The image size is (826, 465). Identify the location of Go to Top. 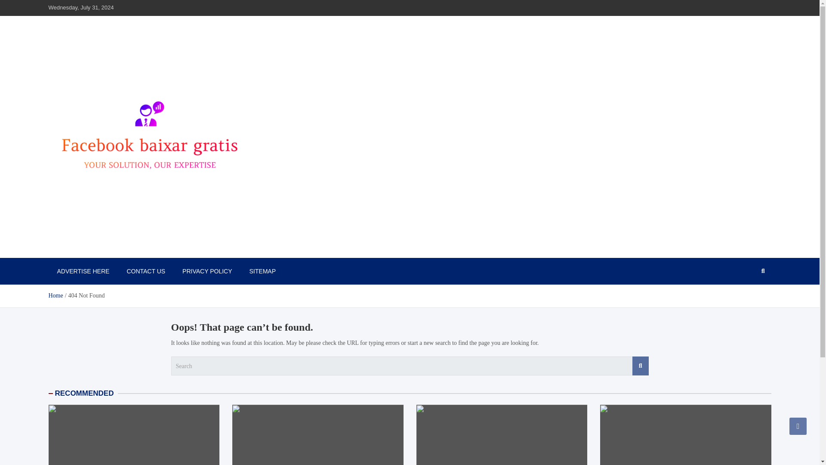
(798, 426).